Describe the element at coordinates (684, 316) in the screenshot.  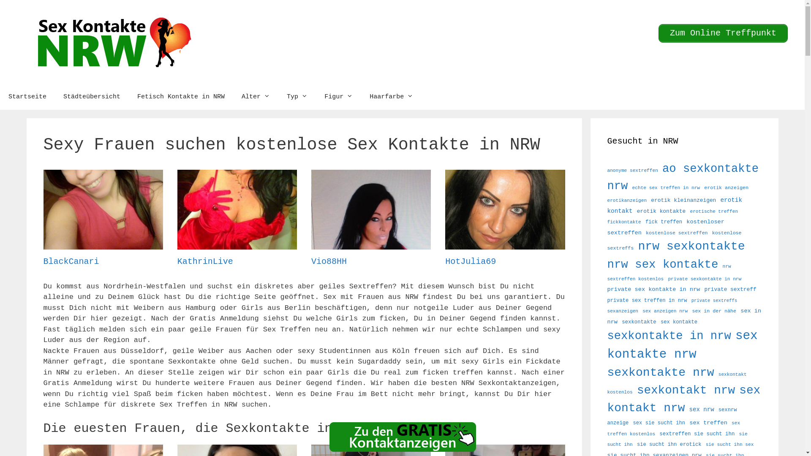
I see `sex in nrw` at that location.